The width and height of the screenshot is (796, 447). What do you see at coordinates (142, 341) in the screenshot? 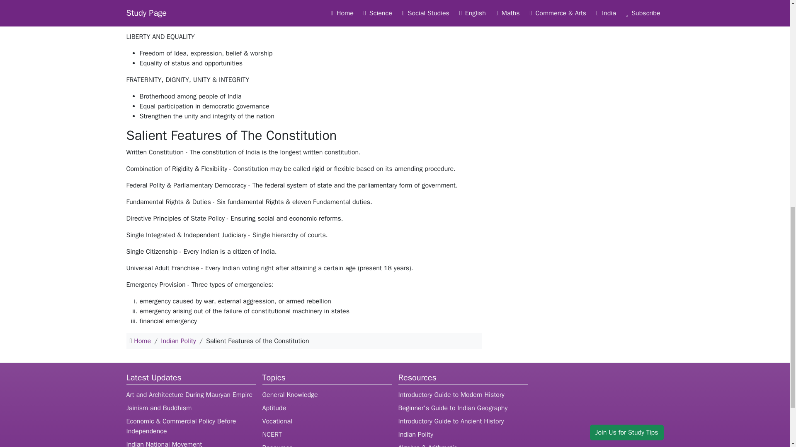
I see `Home` at bounding box center [142, 341].